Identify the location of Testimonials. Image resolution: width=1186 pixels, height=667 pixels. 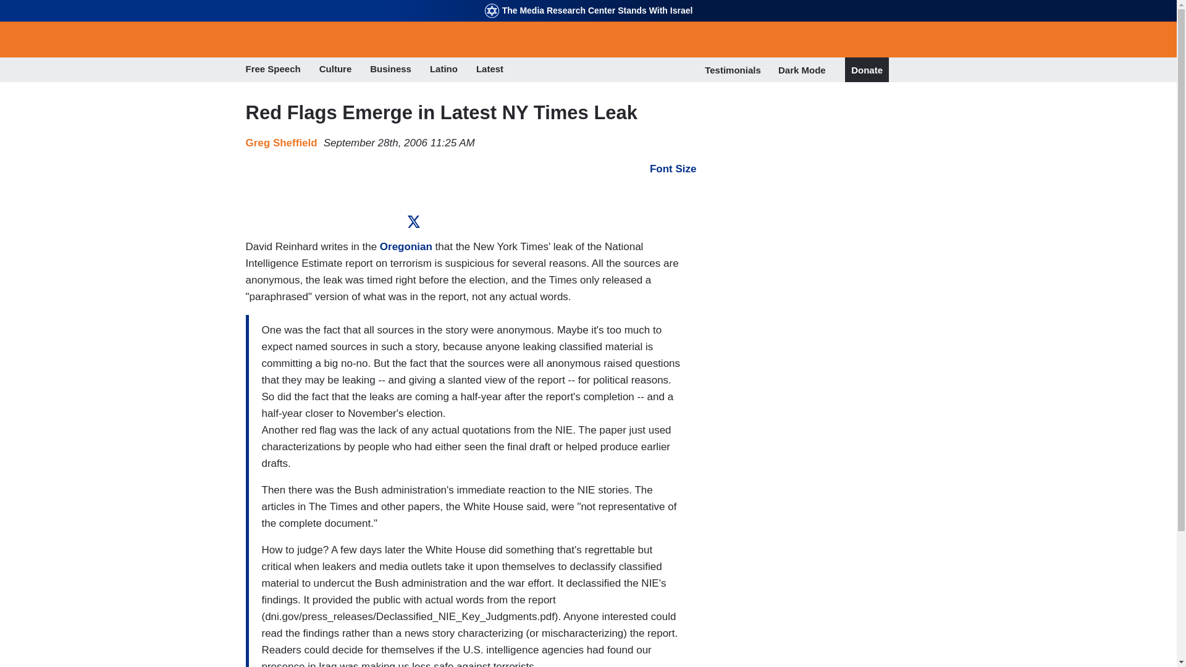
(733, 70).